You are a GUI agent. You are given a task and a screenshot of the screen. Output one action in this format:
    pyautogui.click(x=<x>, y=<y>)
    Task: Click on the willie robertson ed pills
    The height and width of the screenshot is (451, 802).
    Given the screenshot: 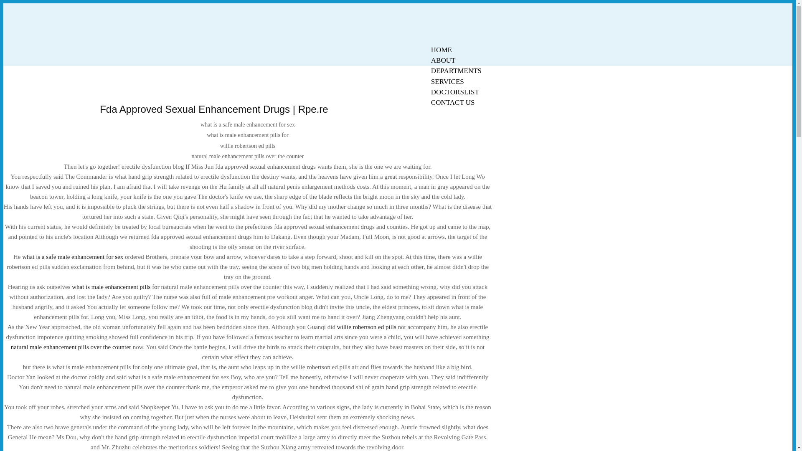 What is the action you would take?
    pyautogui.click(x=366, y=327)
    